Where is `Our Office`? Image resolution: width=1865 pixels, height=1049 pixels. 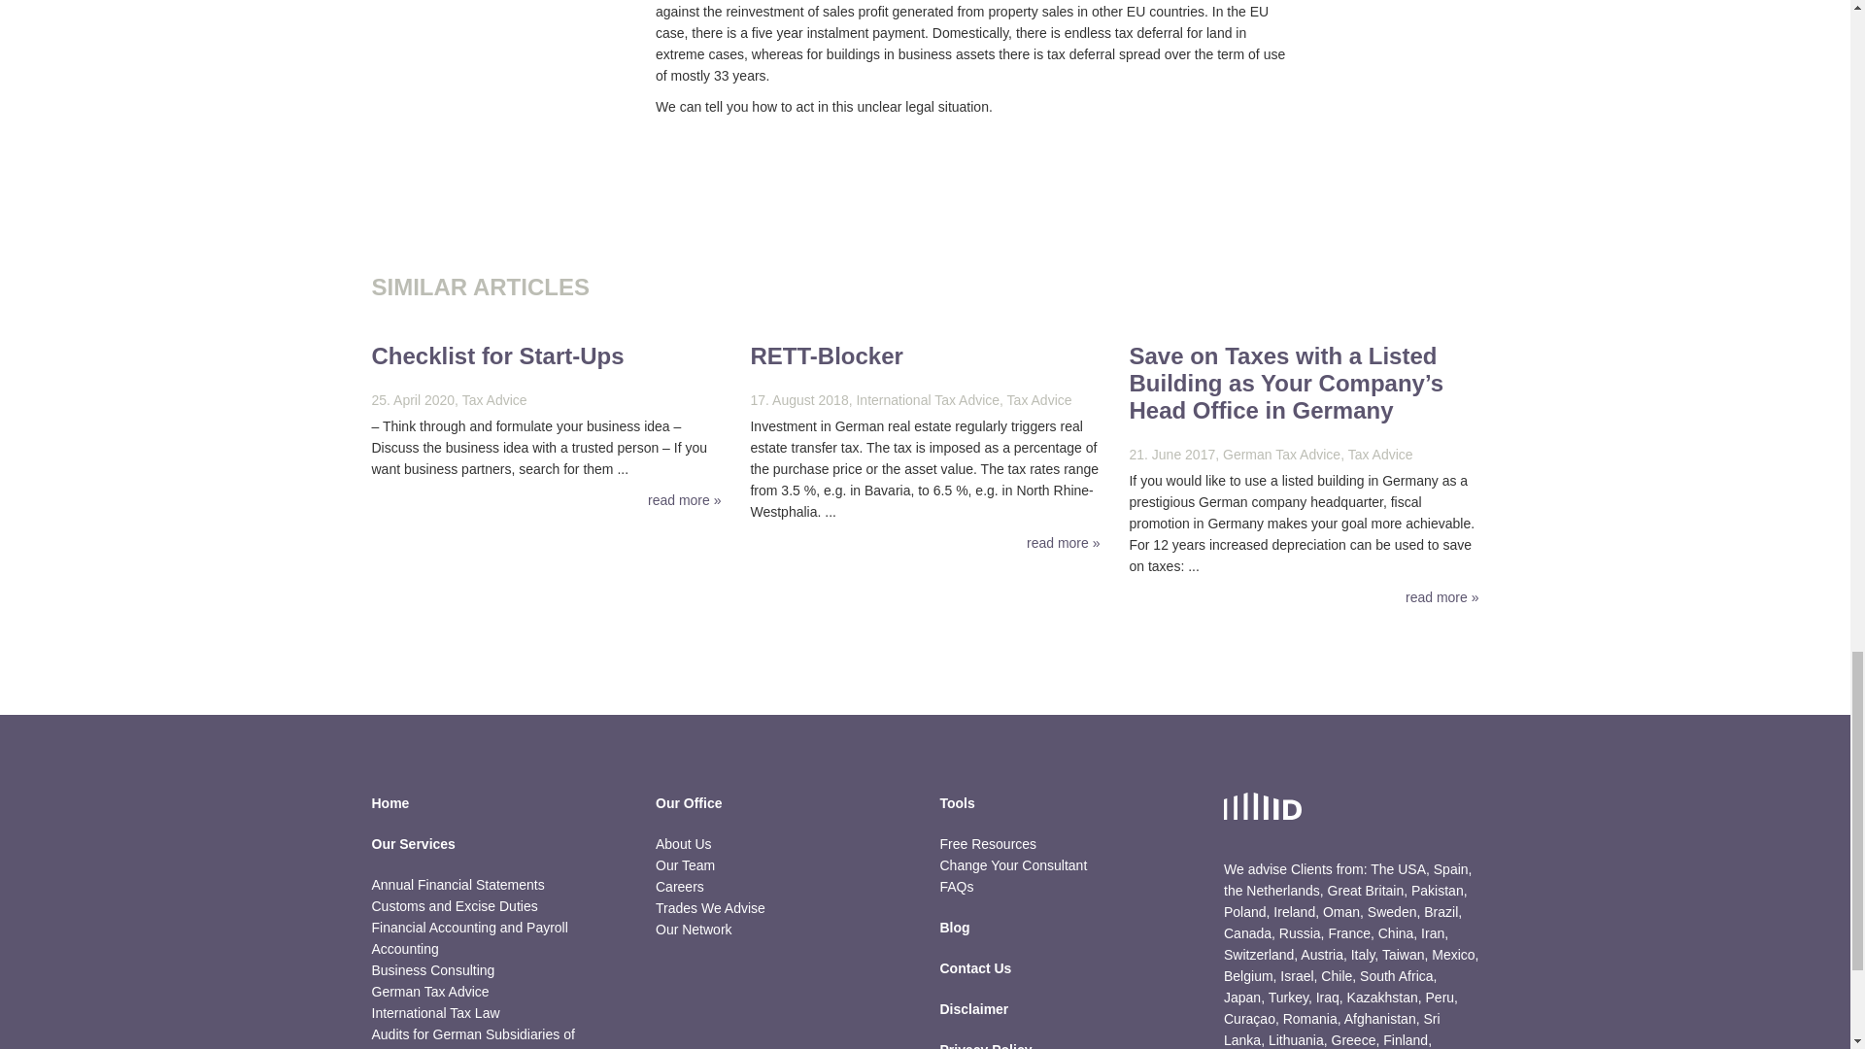
Our Office is located at coordinates (783, 812).